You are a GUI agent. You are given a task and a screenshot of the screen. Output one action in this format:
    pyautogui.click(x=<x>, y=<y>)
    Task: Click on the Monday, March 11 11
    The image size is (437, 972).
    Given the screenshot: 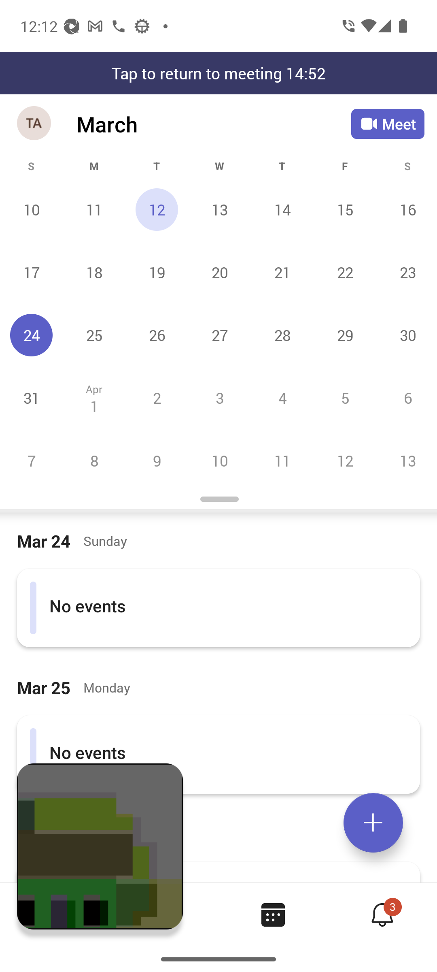 What is the action you would take?
    pyautogui.click(x=94, y=209)
    